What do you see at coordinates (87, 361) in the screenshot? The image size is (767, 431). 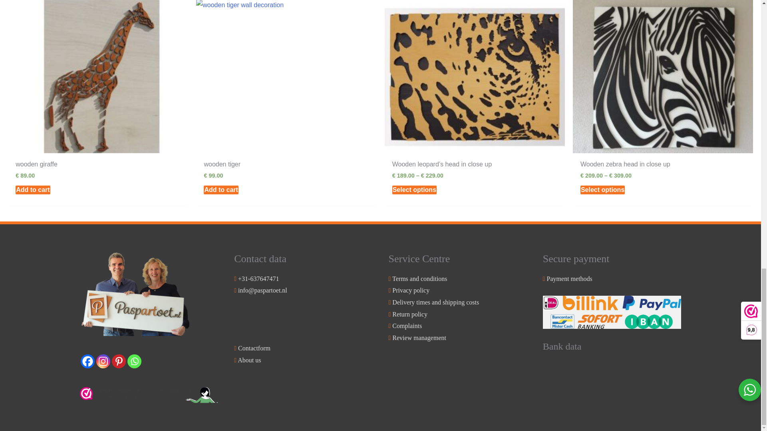 I see `Facebook` at bounding box center [87, 361].